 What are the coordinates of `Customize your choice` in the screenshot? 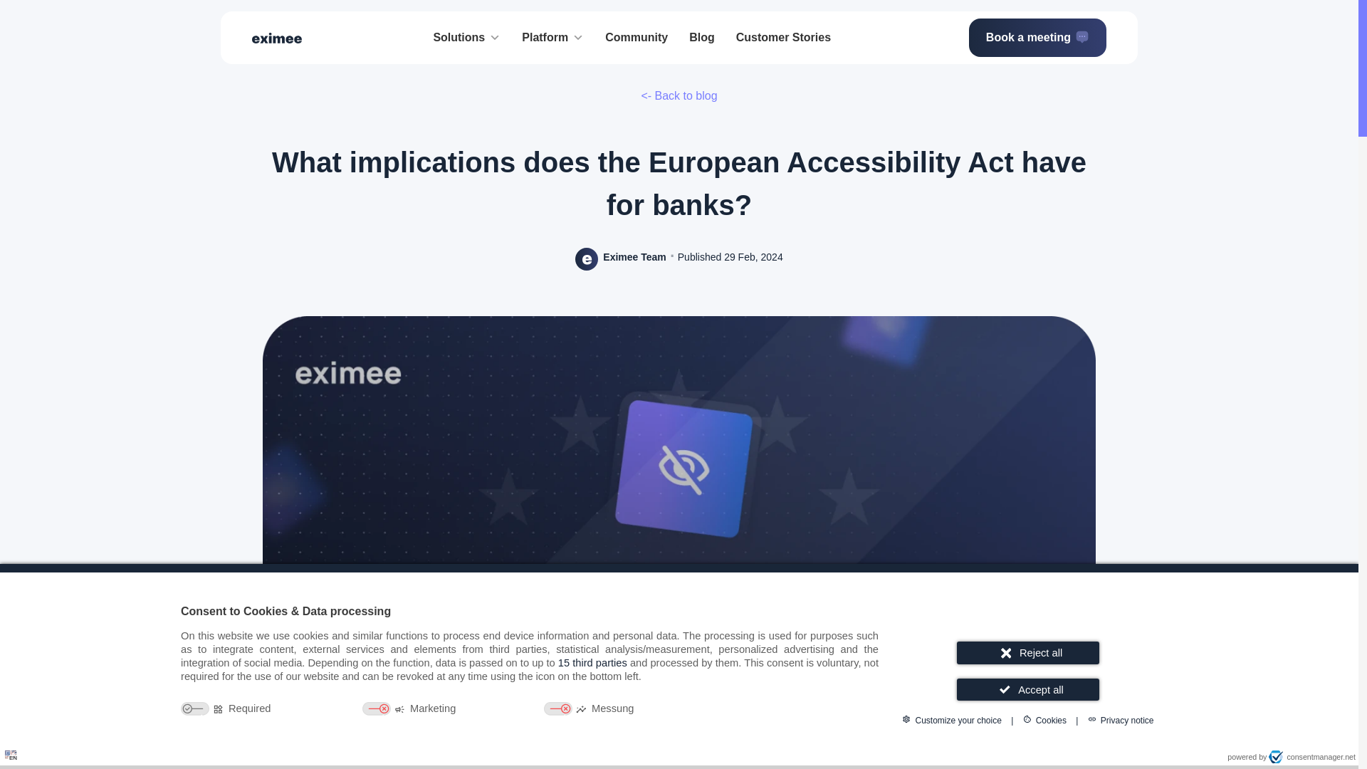 It's located at (951, 719).